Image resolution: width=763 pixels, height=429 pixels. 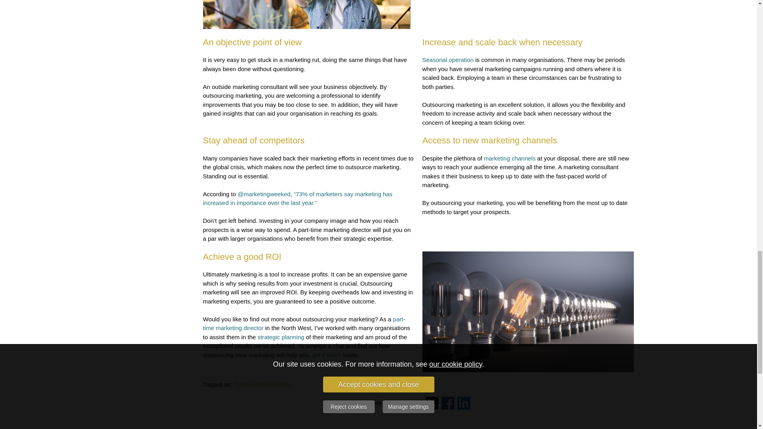 I want to click on part-time marketing director, so click(x=304, y=323).